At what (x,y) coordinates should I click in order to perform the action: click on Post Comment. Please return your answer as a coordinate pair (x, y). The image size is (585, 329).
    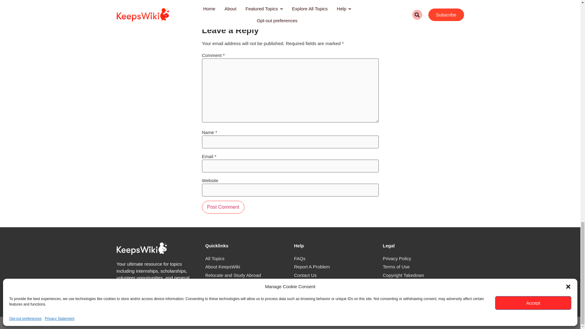
    Looking at the image, I should click on (223, 207).